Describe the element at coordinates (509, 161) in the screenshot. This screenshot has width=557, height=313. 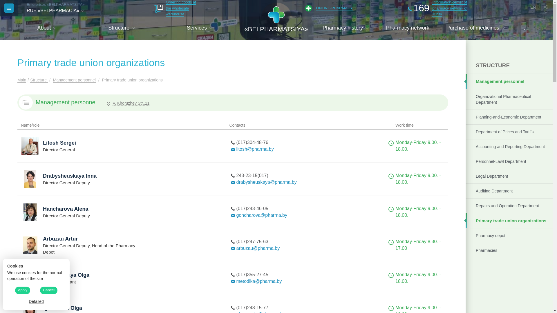
I see `Personnel-Lawl Department` at that location.